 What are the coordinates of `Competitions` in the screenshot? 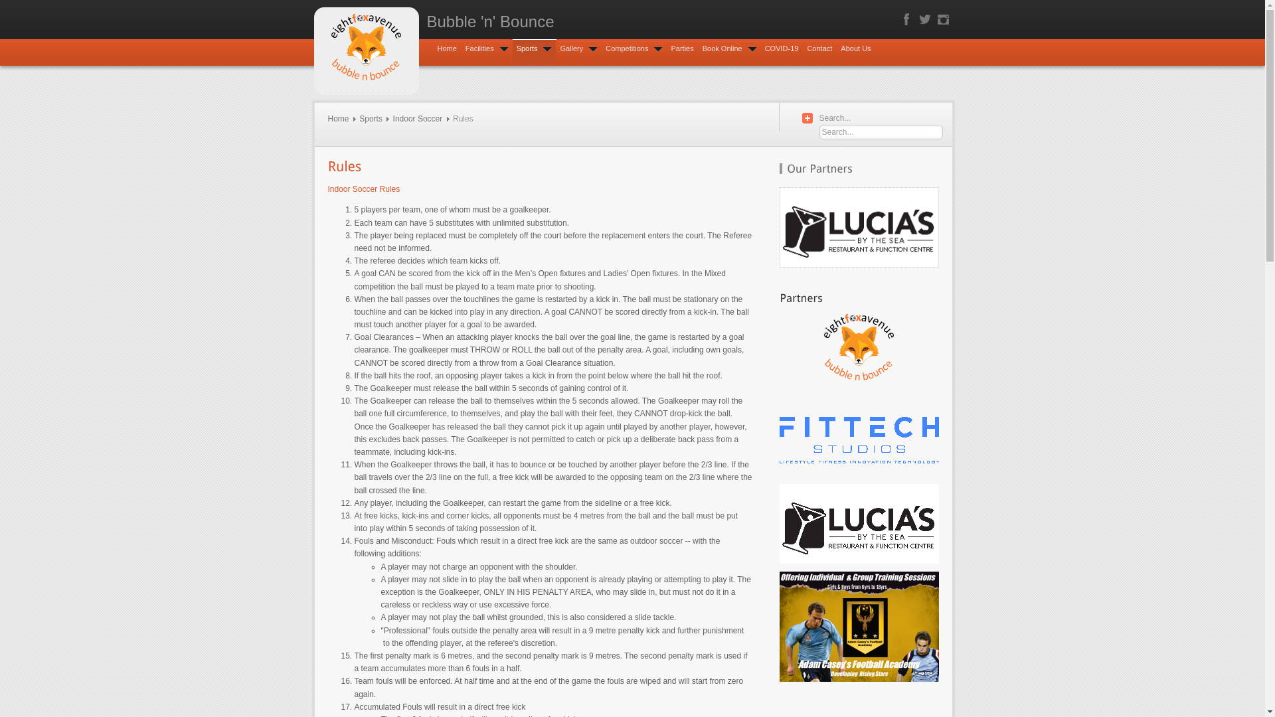 It's located at (634, 53).